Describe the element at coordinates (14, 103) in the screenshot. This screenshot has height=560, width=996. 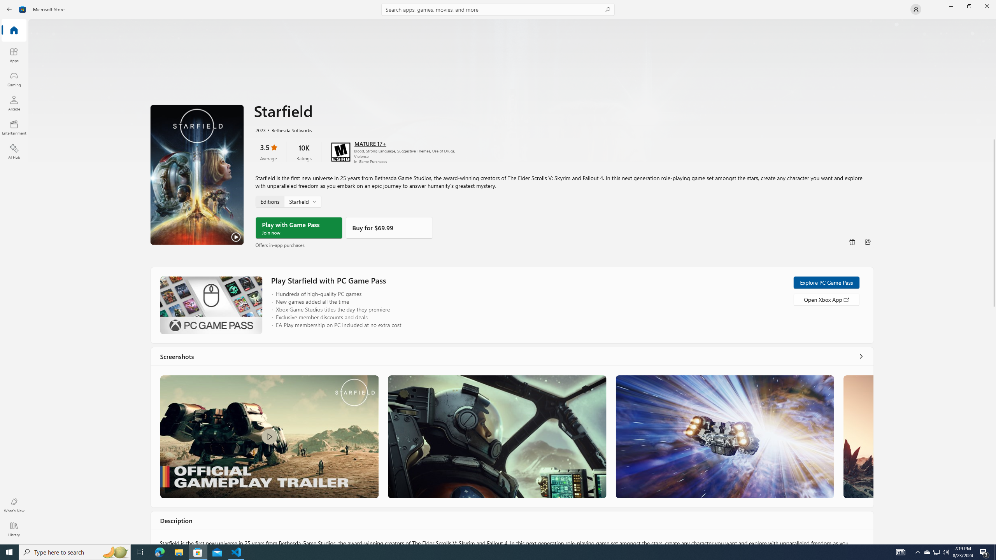
I see `Arcade` at that location.